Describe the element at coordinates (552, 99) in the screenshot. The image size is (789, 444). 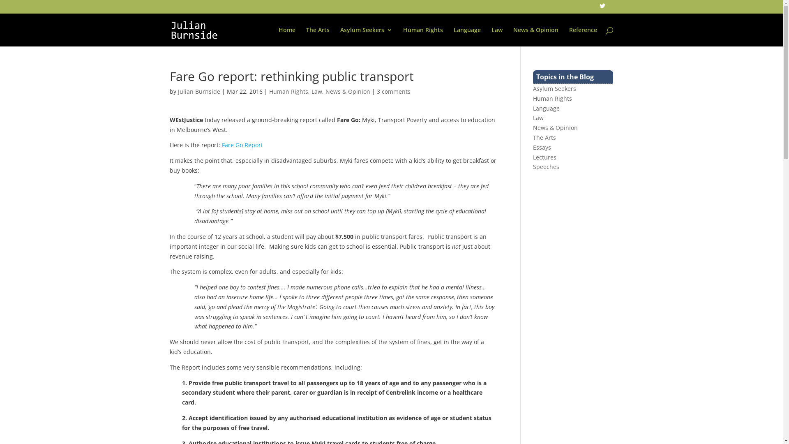
I see `Human Rights` at that location.